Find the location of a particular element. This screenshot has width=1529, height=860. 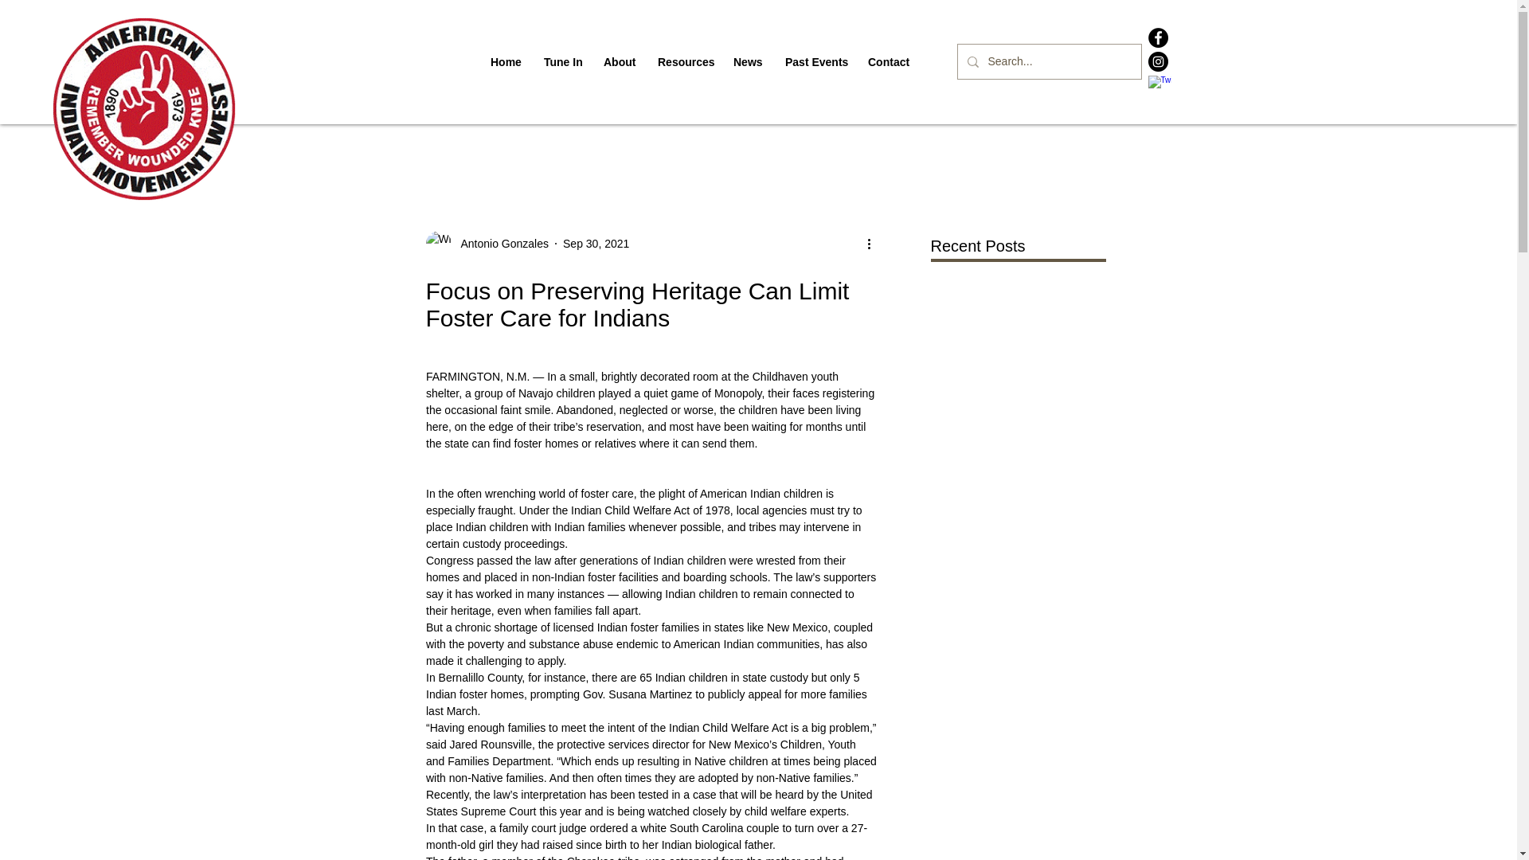

Tune In is located at coordinates (562, 62).